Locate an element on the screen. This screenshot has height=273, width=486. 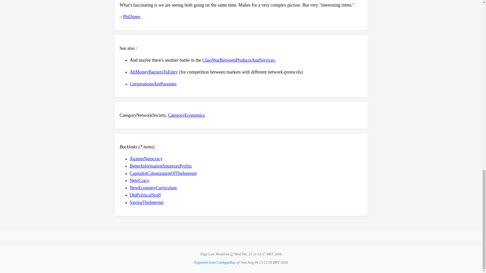
NewEconomyCurriculum is located at coordinates (153, 188).